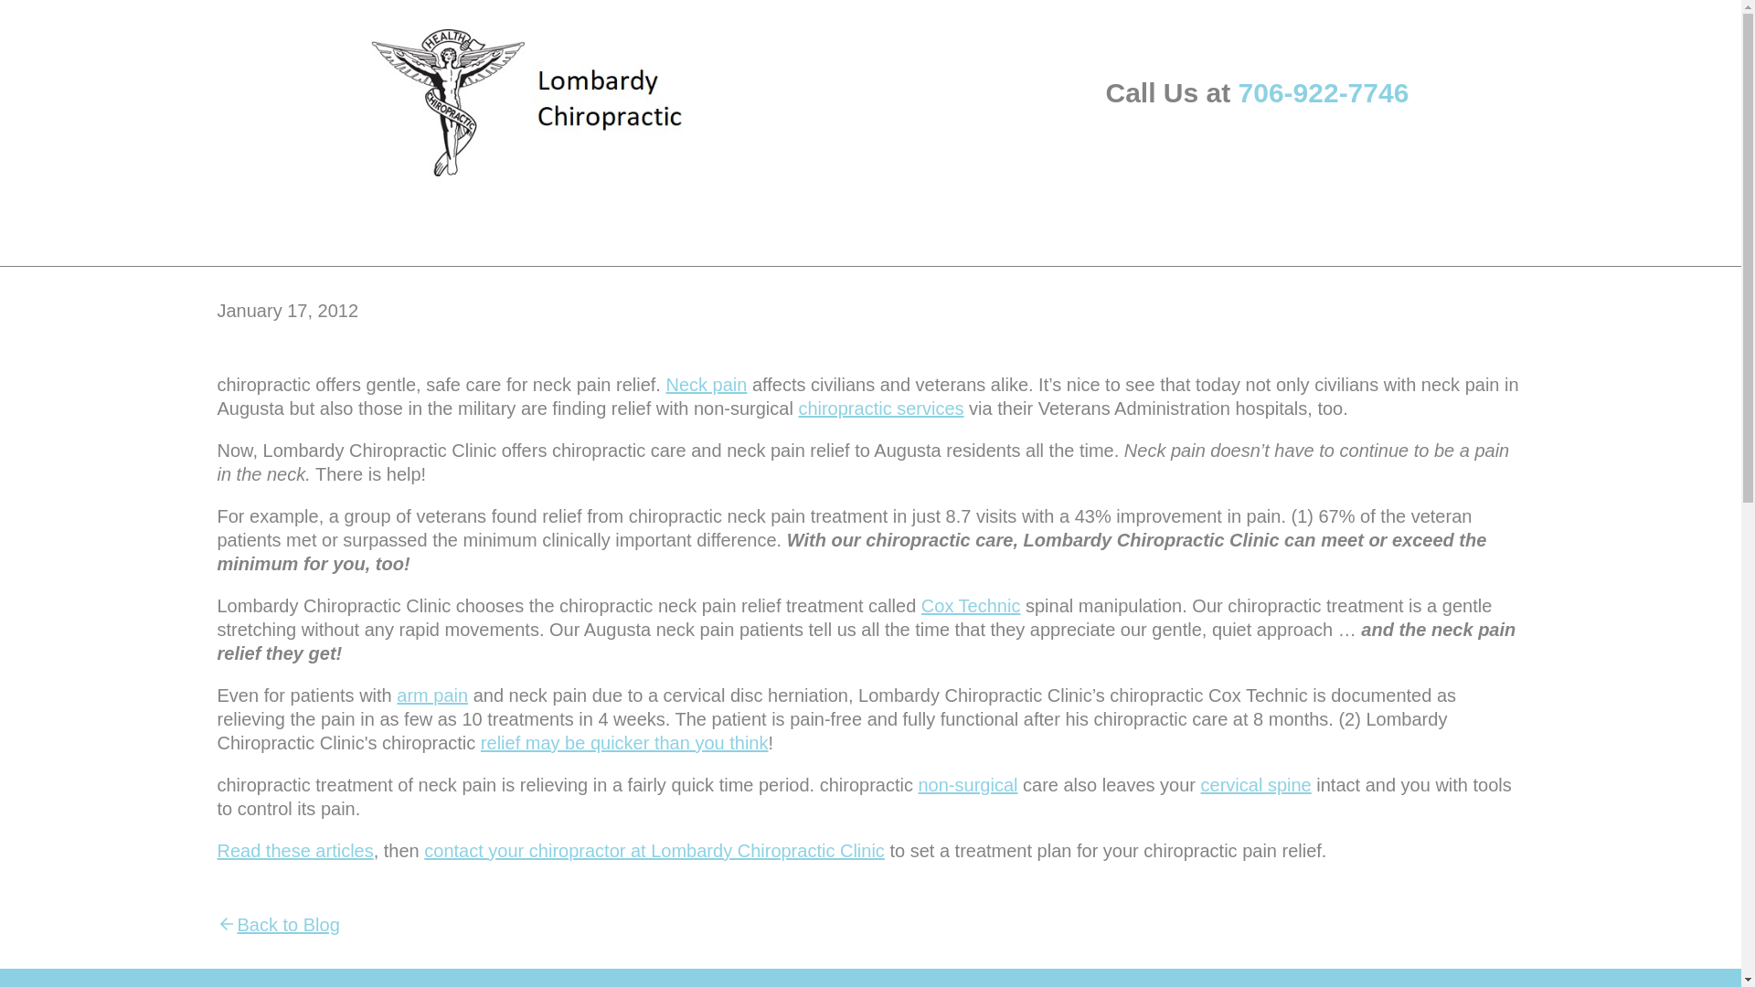 This screenshot has width=1755, height=987. Describe the element at coordinates (1324, 92) in the screenshot. I see `706-922-7746` at that location.